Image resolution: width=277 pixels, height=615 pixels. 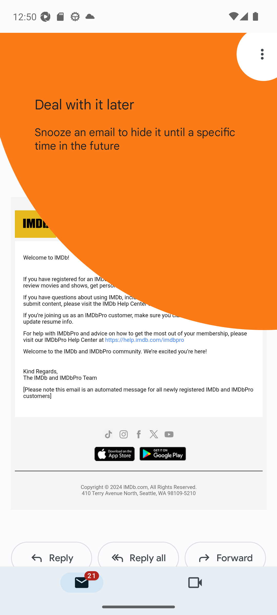 What do you see at coordinates (169, 435) in the screenshot?
I see `IMDb on YouTube` at bounding box center [169, 435].